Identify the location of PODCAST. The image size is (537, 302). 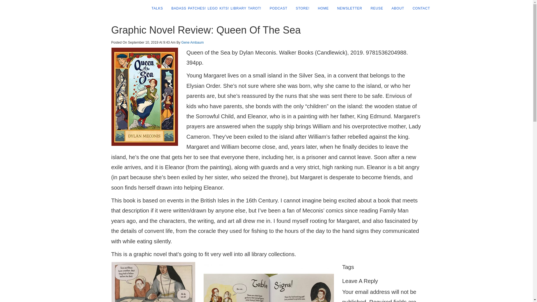
(276, 8).